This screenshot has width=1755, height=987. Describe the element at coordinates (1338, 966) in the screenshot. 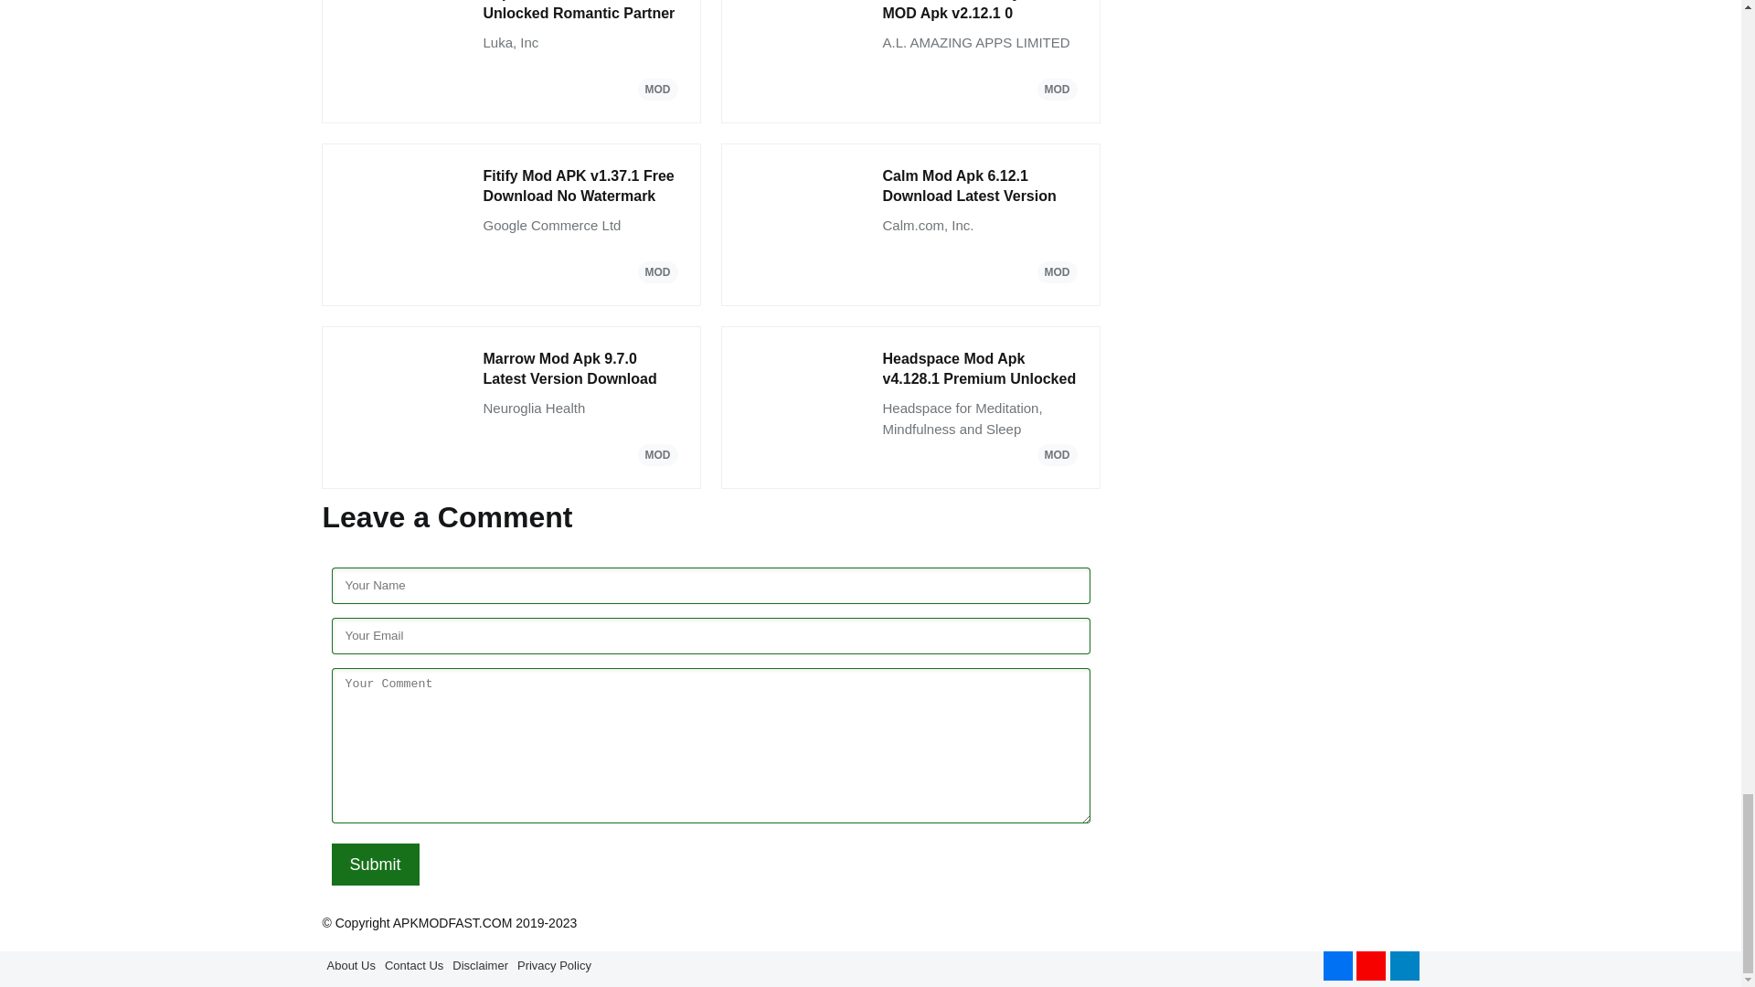

I see `Official Facebook Page of APKSAY.COM` at that location.